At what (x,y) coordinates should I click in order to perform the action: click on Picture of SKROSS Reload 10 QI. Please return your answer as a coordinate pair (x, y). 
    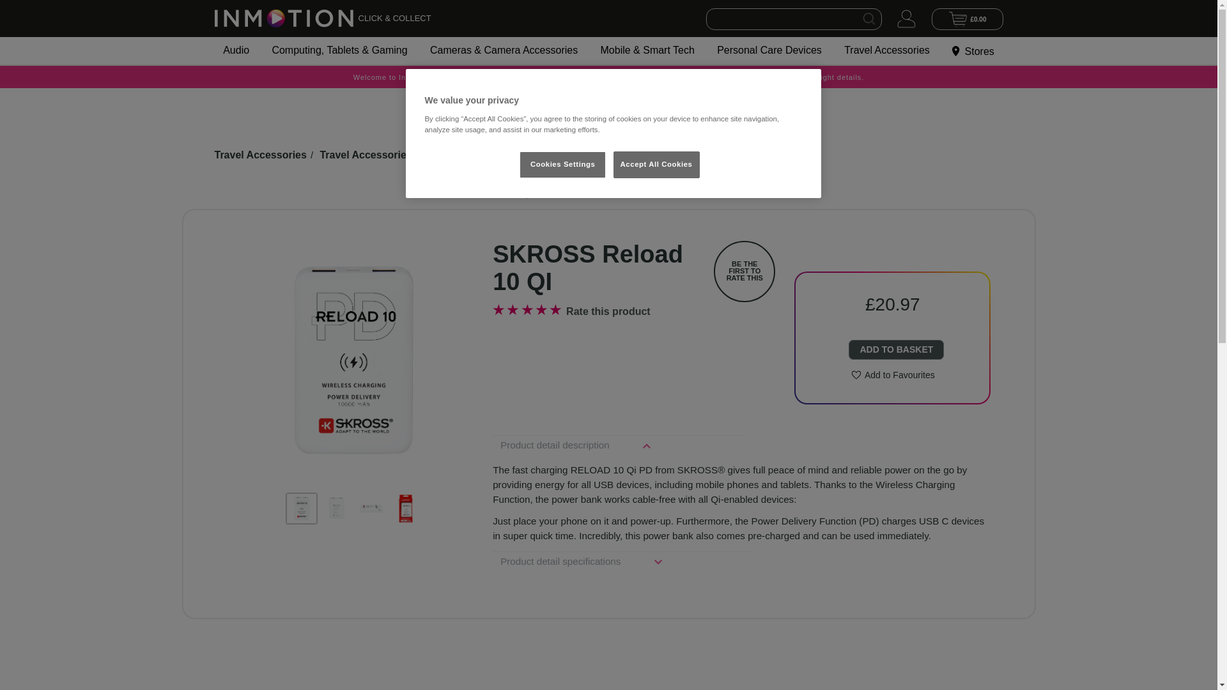
    Looking at the image, I should click on (593, 359).